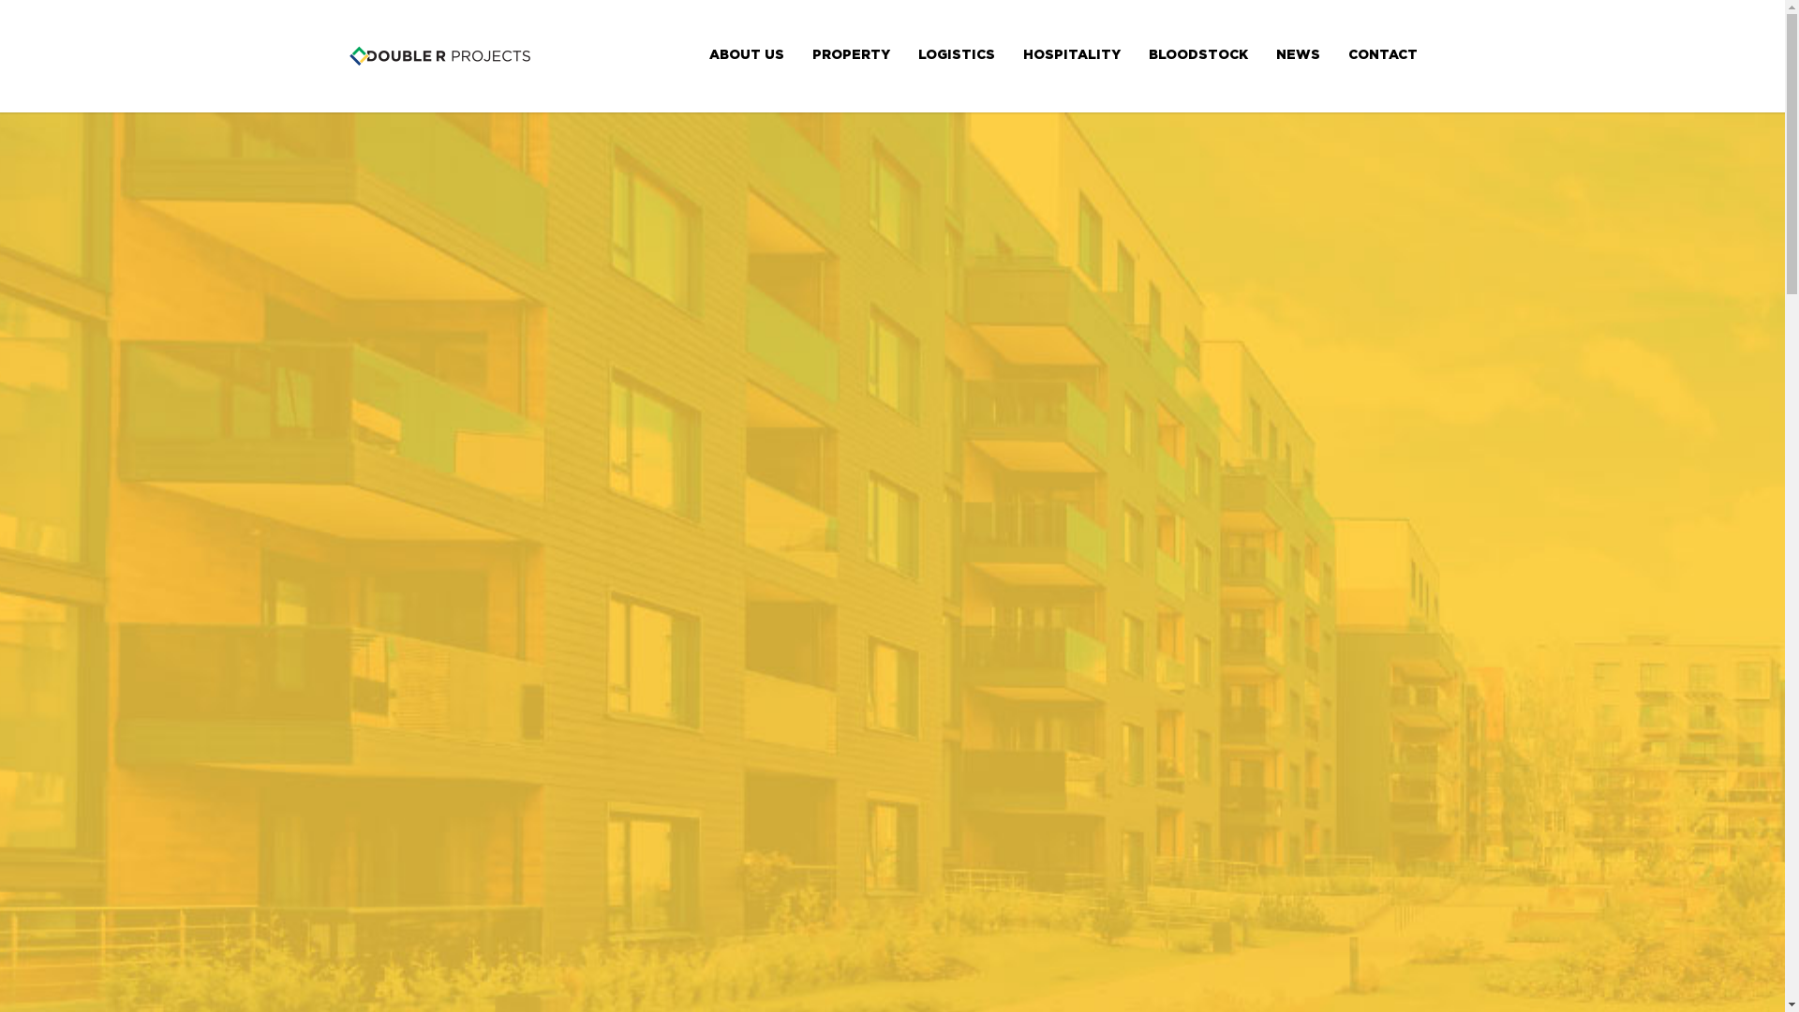 This screenshot has width=1799, height=1012. What do you see at coordinates (851, 54) in the screenshot?
I see `PROPERTY` at bounding box center [851, 54].